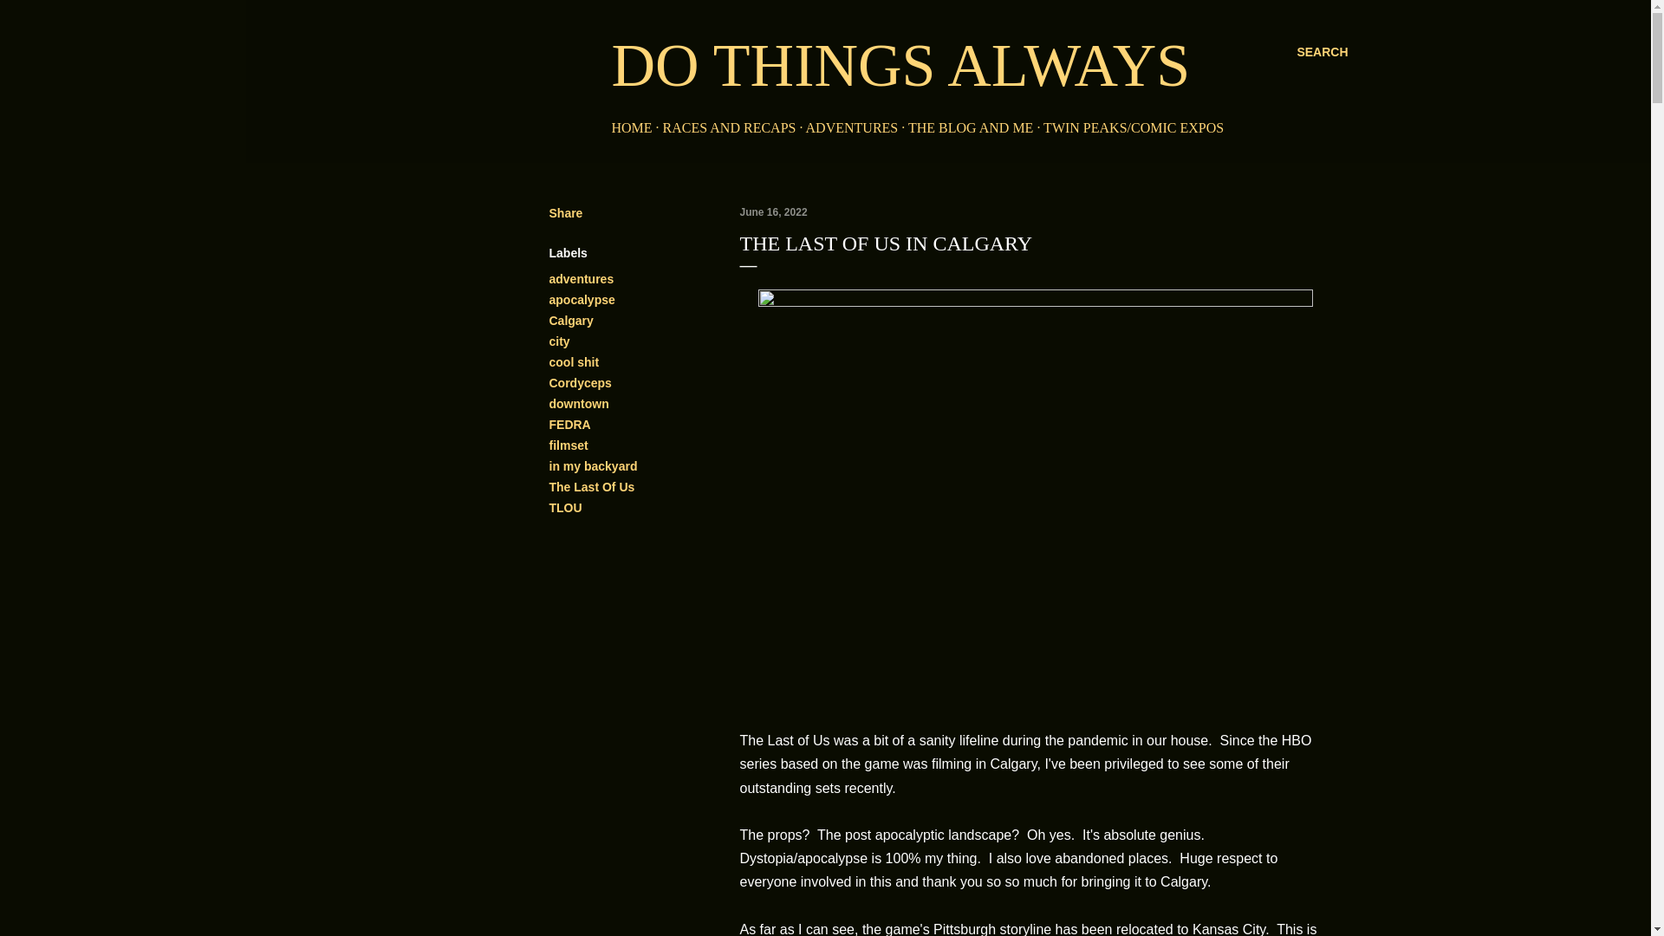  Describe the element at coordinates (593, 466) in the screenshot. I see `in my backyard` at that location.